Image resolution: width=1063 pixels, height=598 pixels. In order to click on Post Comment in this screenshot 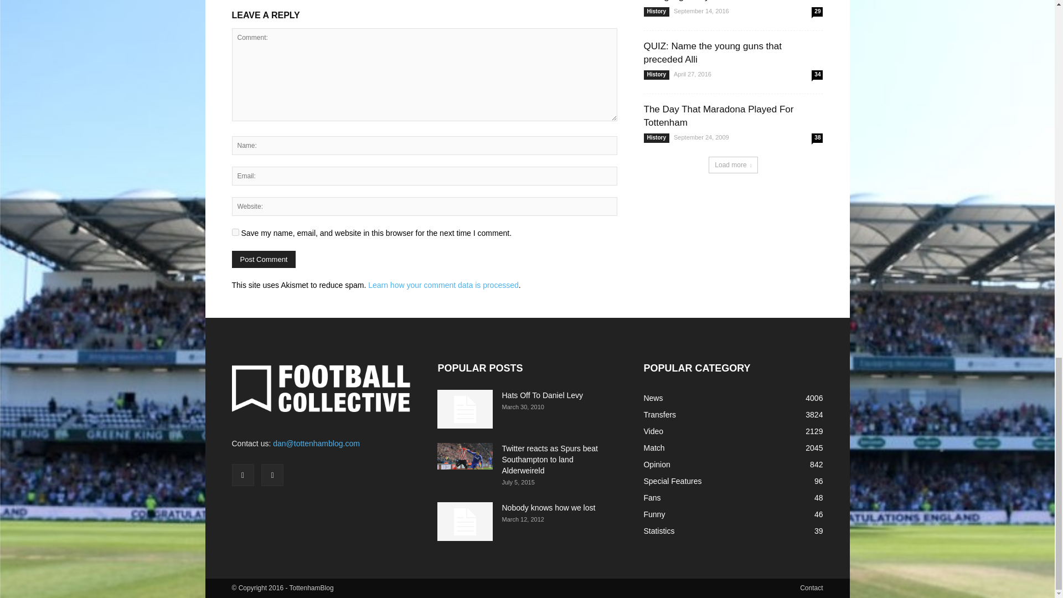, I will do `click(264, 259)`.